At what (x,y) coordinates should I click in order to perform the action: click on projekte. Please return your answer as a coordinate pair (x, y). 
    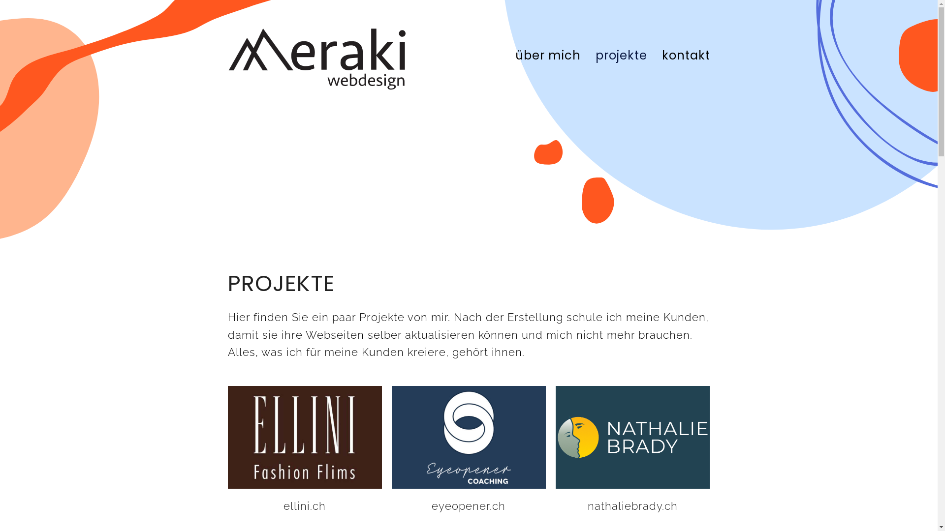
    Looking at the image, I should click on (621, 53).